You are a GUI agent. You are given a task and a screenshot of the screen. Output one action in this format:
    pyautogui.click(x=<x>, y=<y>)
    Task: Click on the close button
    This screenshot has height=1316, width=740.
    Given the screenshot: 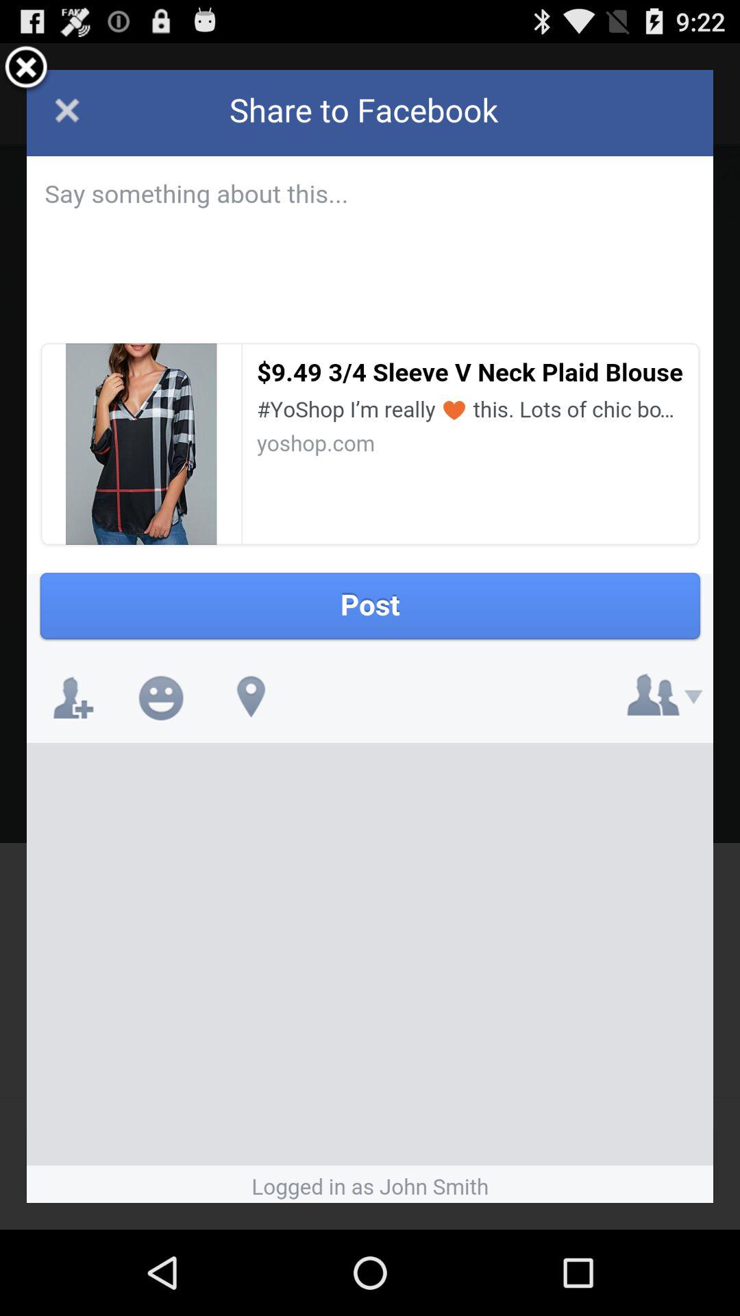 What is the action you would take?
    pyautogui.click(x=26, y=70)
    